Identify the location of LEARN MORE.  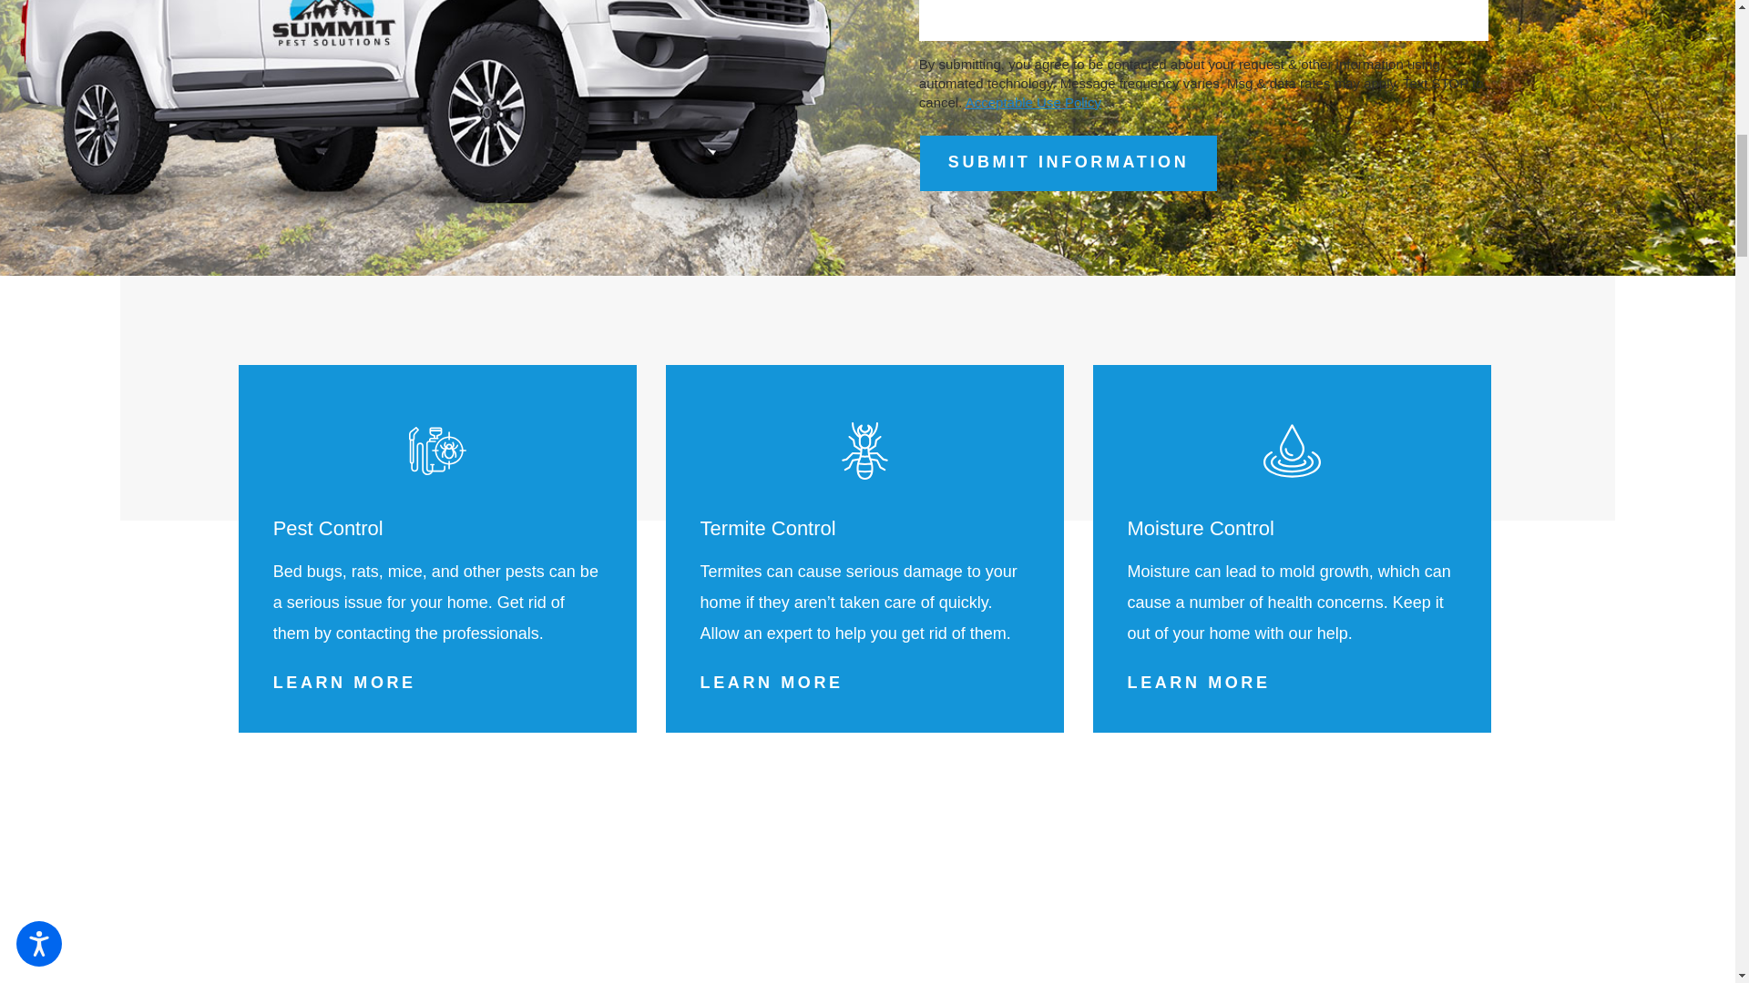
(344, 683).